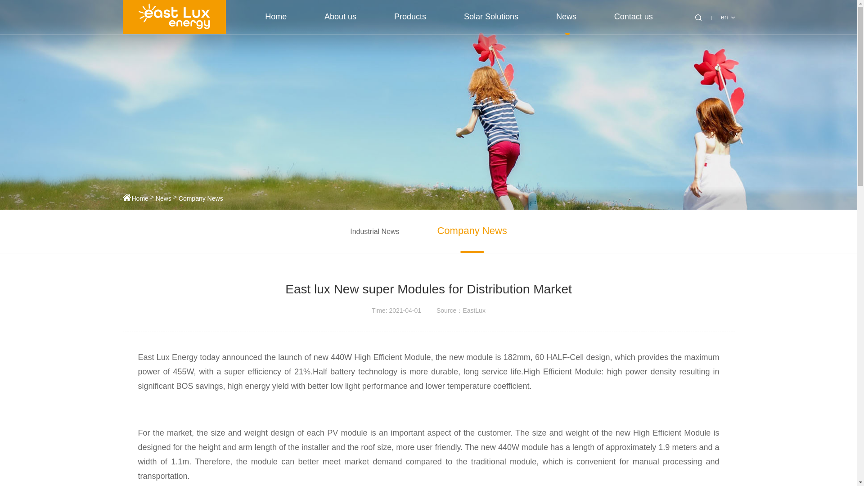 This screenshot has height=486, width=864. Describe the element at coordinates (409, 17) in the screenshot. I see `Products` at that location.